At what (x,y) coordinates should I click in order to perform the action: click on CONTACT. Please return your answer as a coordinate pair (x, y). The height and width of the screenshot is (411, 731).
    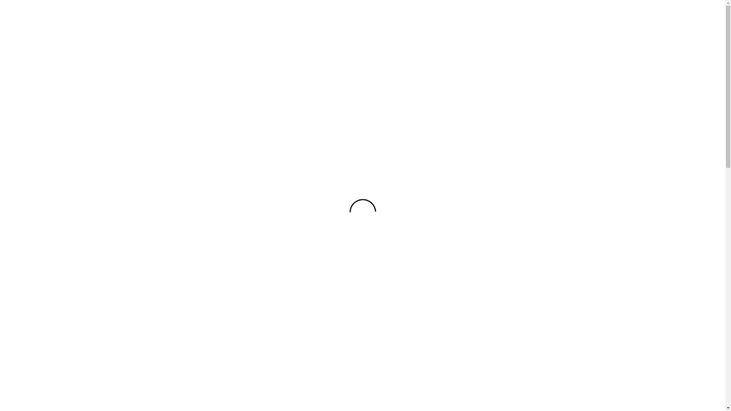
    Looking at the image, I should click on (67, 170).